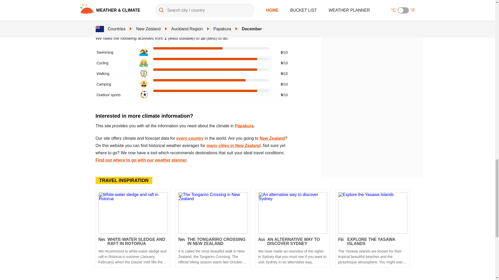  What do you see at coordinates (373, 251) in the screenshot?
I see `Explore the Yasawa Islands` at bounding box center [373, 251].